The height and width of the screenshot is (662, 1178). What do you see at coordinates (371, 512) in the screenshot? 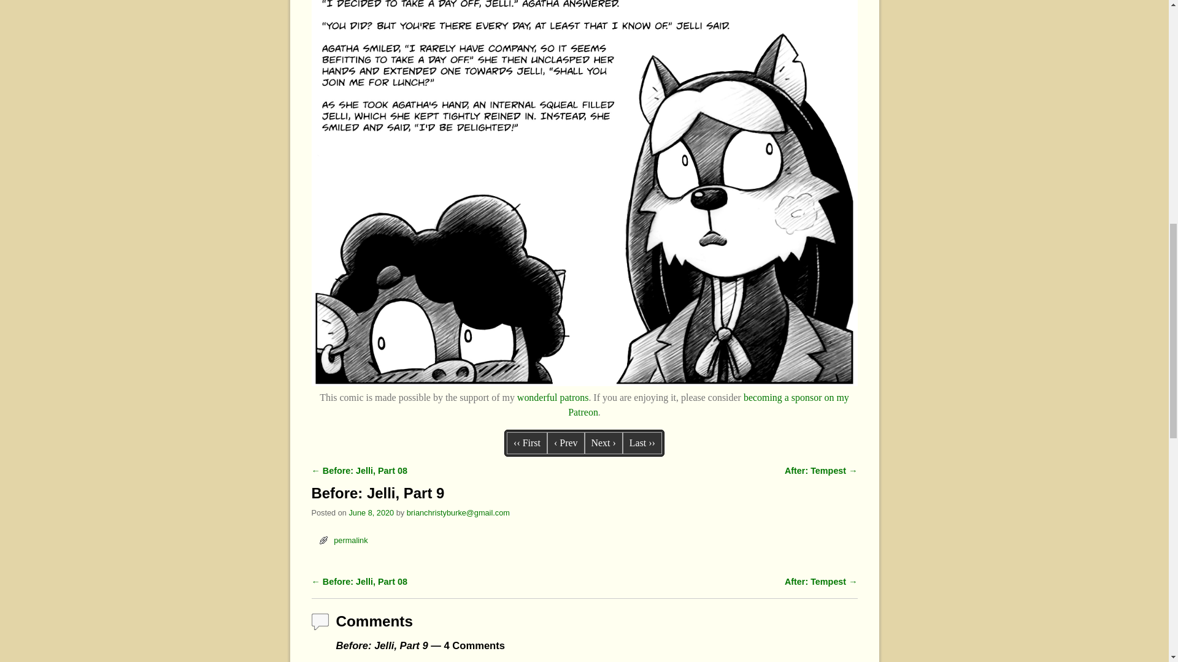
I see `5:20 pm` at bounding box center [371, 512].